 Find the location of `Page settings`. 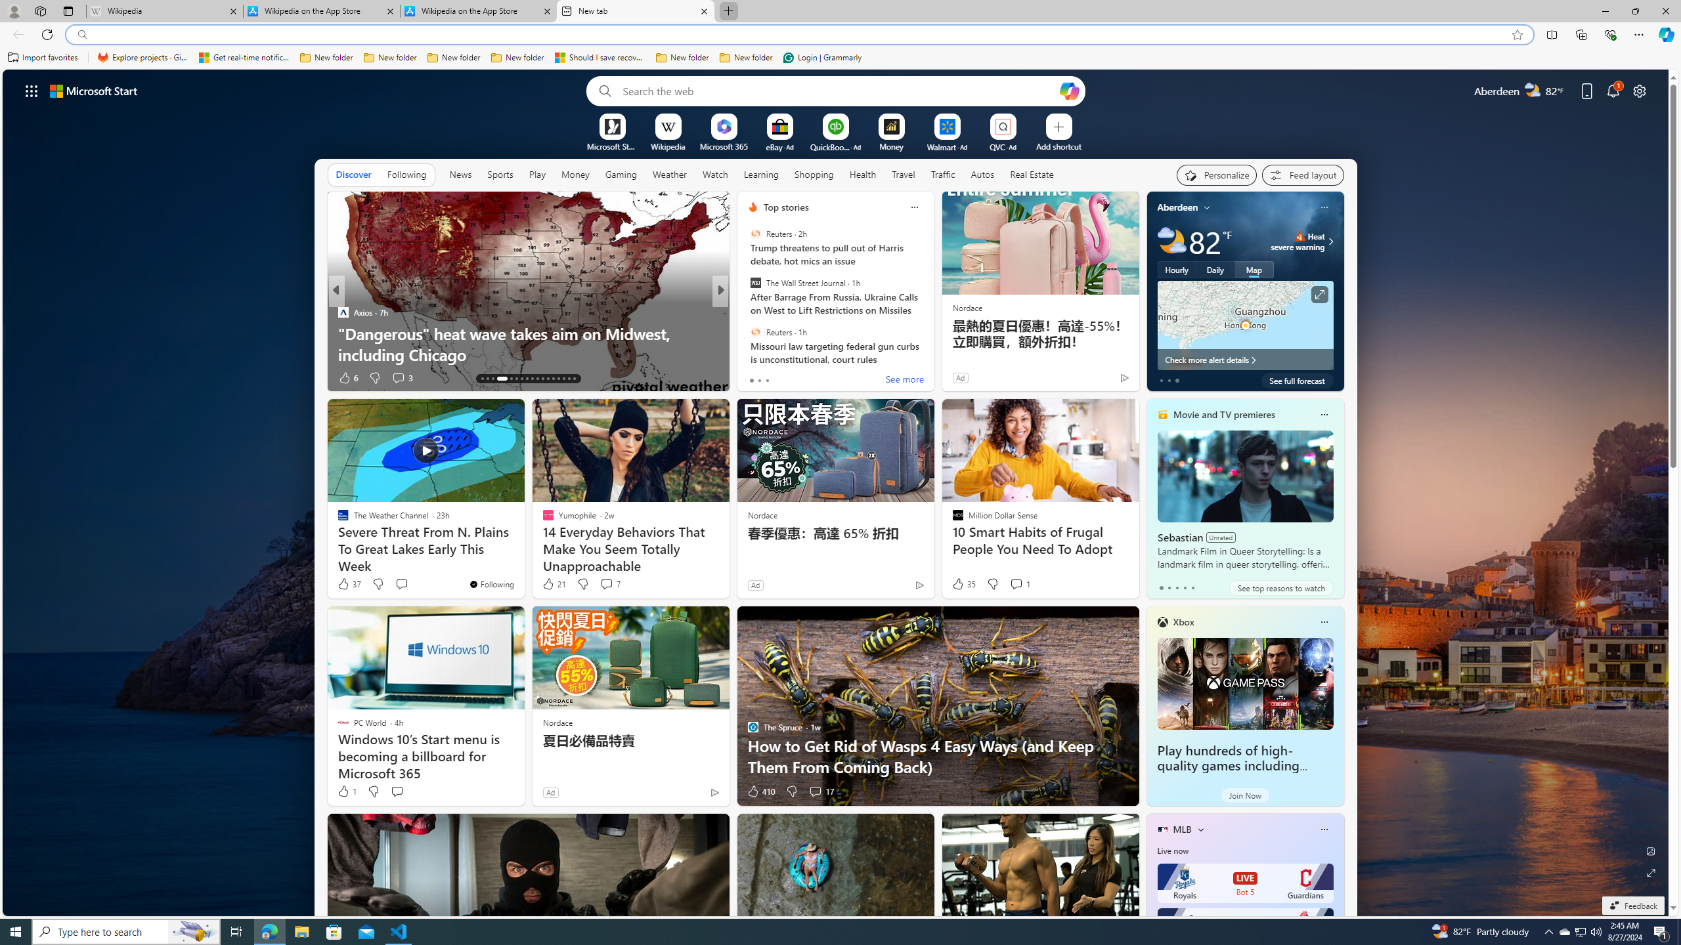

Page settings is located at coordinates (1640, 91).